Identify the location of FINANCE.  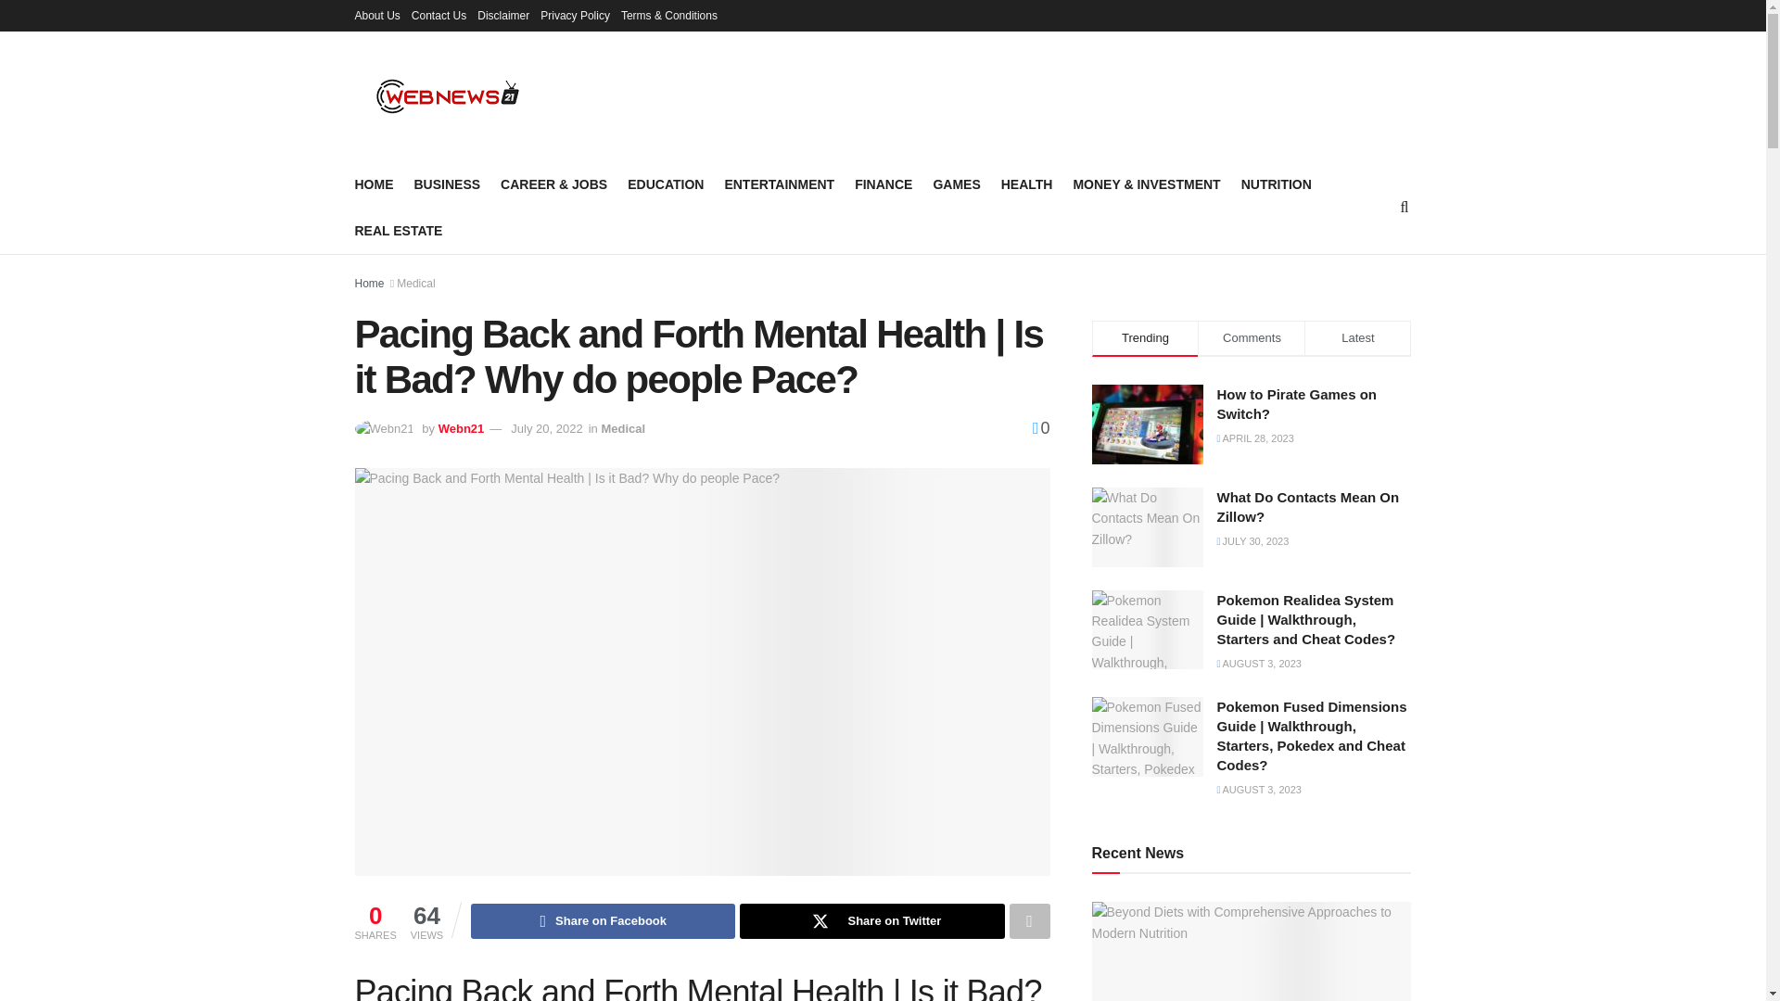
(883, 184).